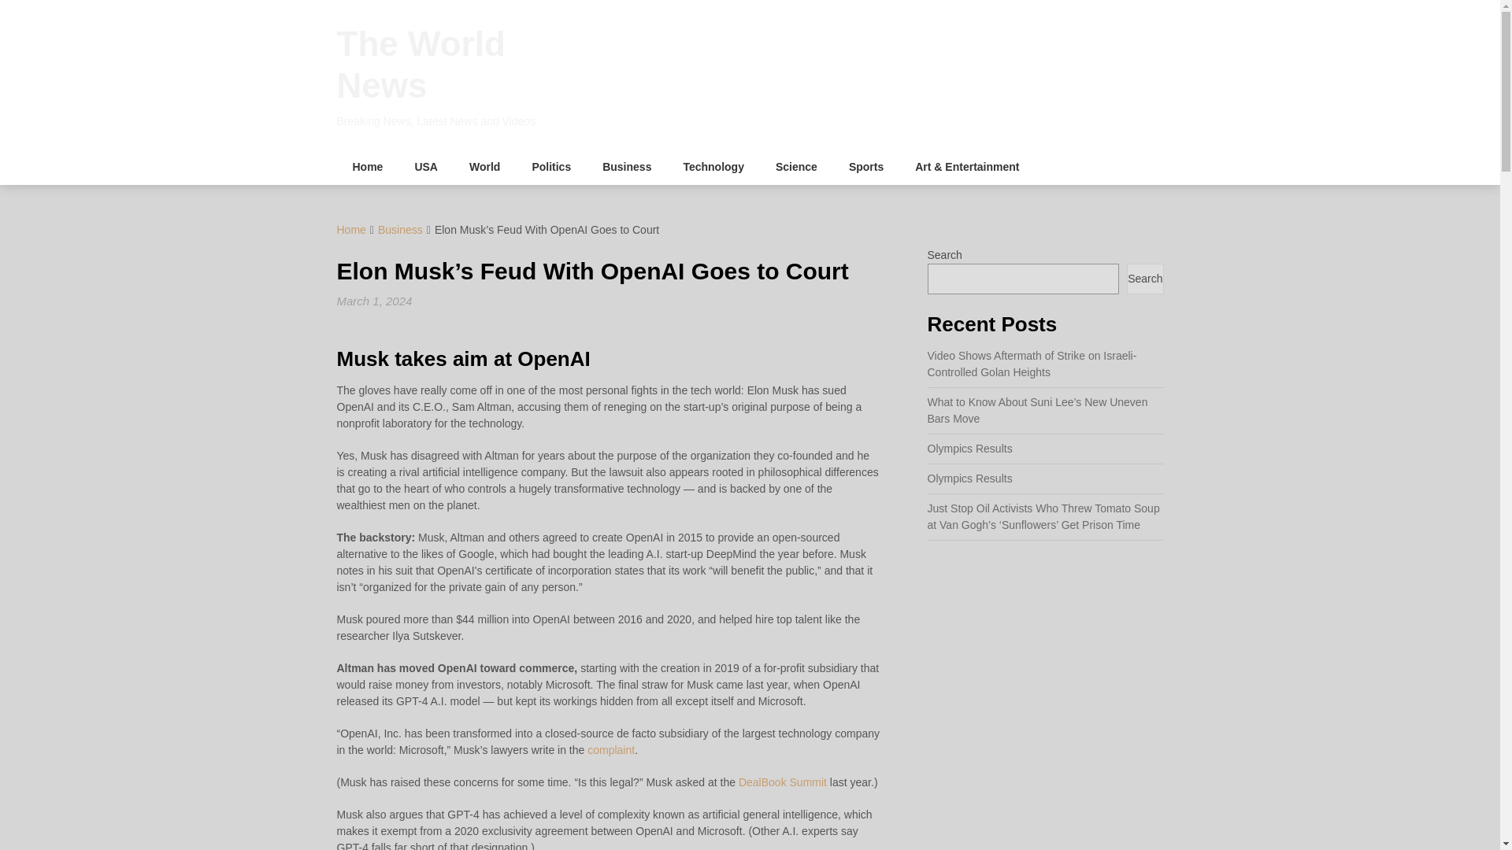 The width and height of the screenshot is (1512, 850). What do you see at coordinates (368, 167) in the screenshot?
I see `Home` at bounding box center [368, 167].